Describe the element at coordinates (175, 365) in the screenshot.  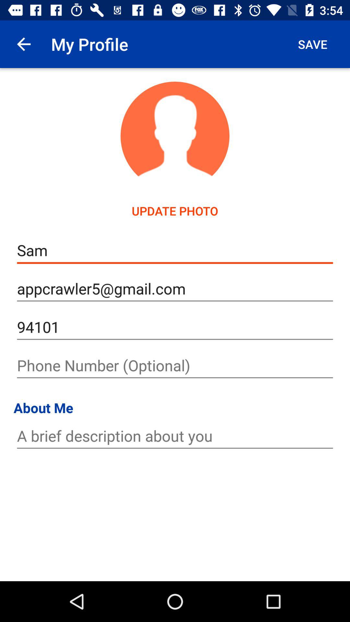
I see `enter phone number` at that location.